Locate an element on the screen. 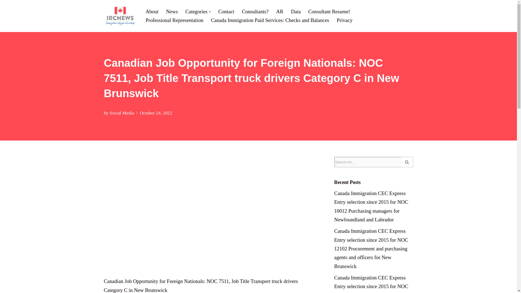 Image resolution: width=521 pixels, height=293 pixels. Posts by Social Media is located at coordinates (122, 113).